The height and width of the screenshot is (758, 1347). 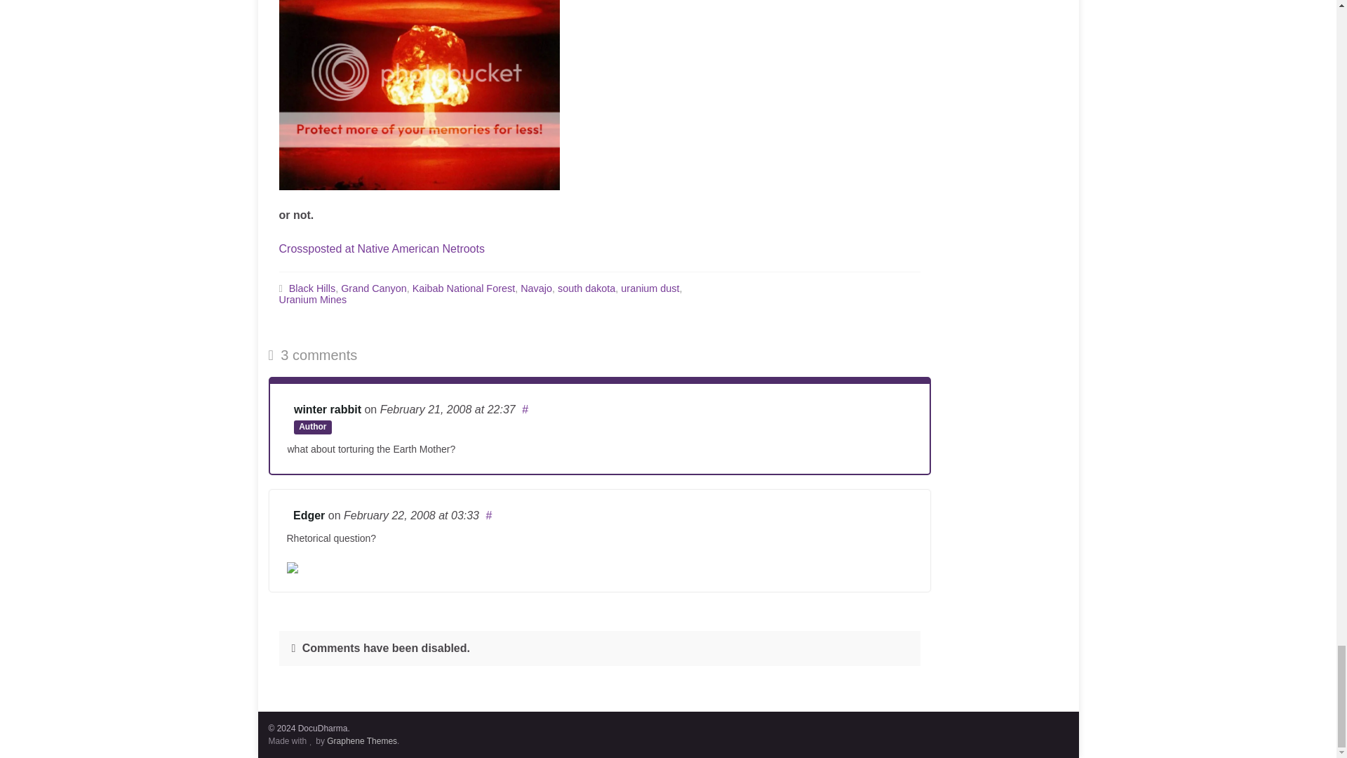 I want to click on Edger, so click(x=309, y=515).